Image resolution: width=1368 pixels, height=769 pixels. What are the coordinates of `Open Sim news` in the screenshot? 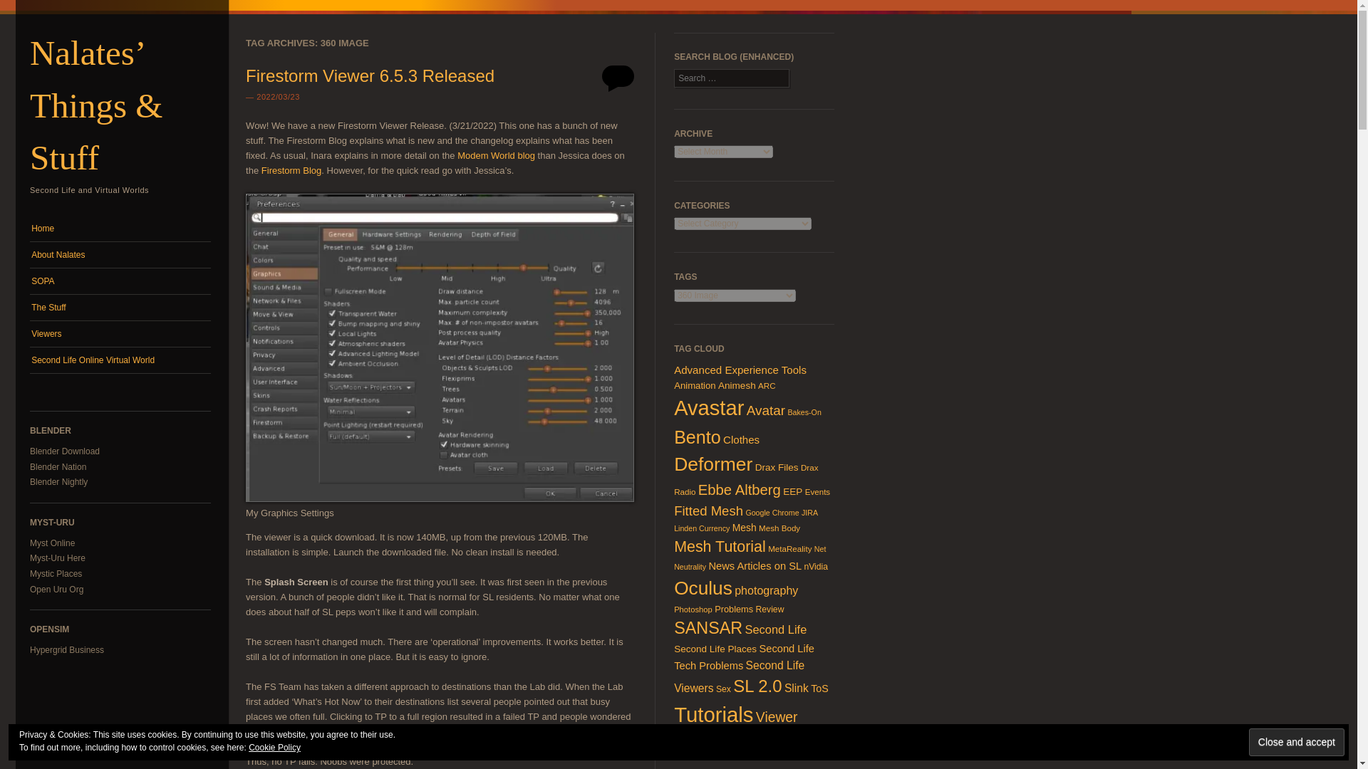 It's located at (67, 650).